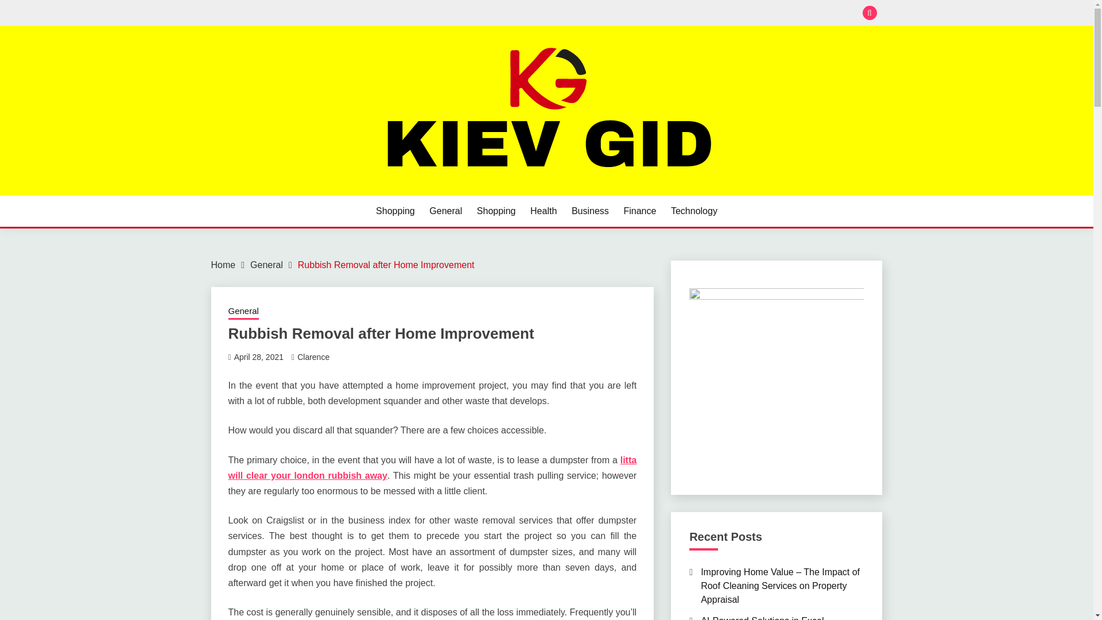 The image size is (1102, 620). Describe the element at coordinates (630, 14) in the screenshot. I see `Search` at that location.